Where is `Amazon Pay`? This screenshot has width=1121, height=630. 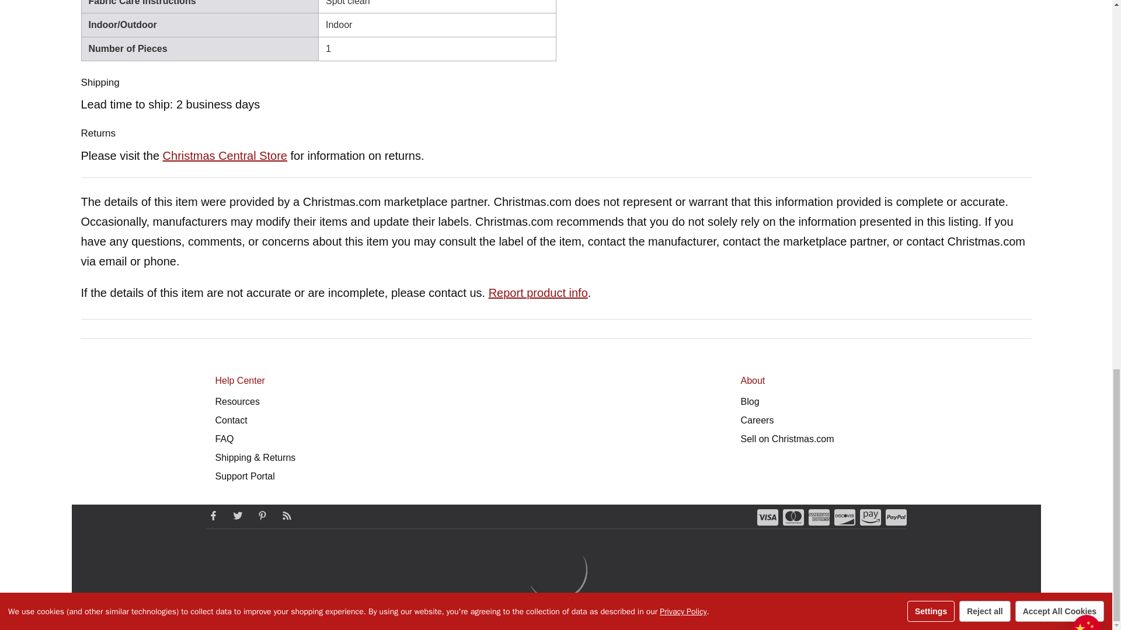 Amazon Pay is located at coordinates (870, 517).